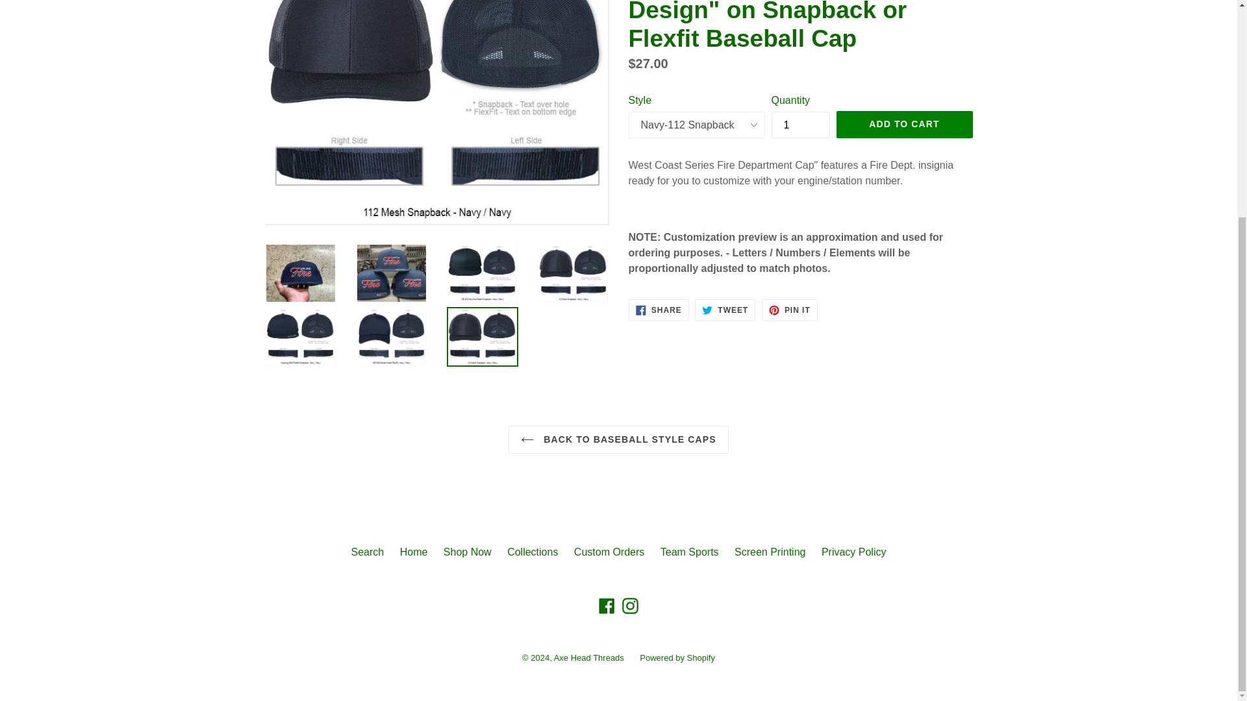 This screenshot has height=701, width=1247. I want to click on Axe Head Threads on Facebook, so click(607, 606).